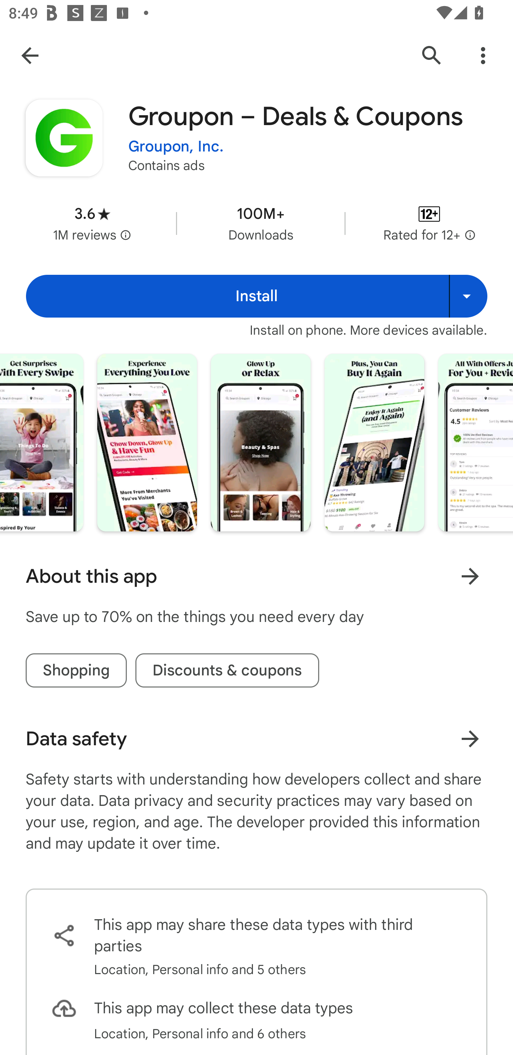  I want to click on Learn more About this app, so click(470, 577).